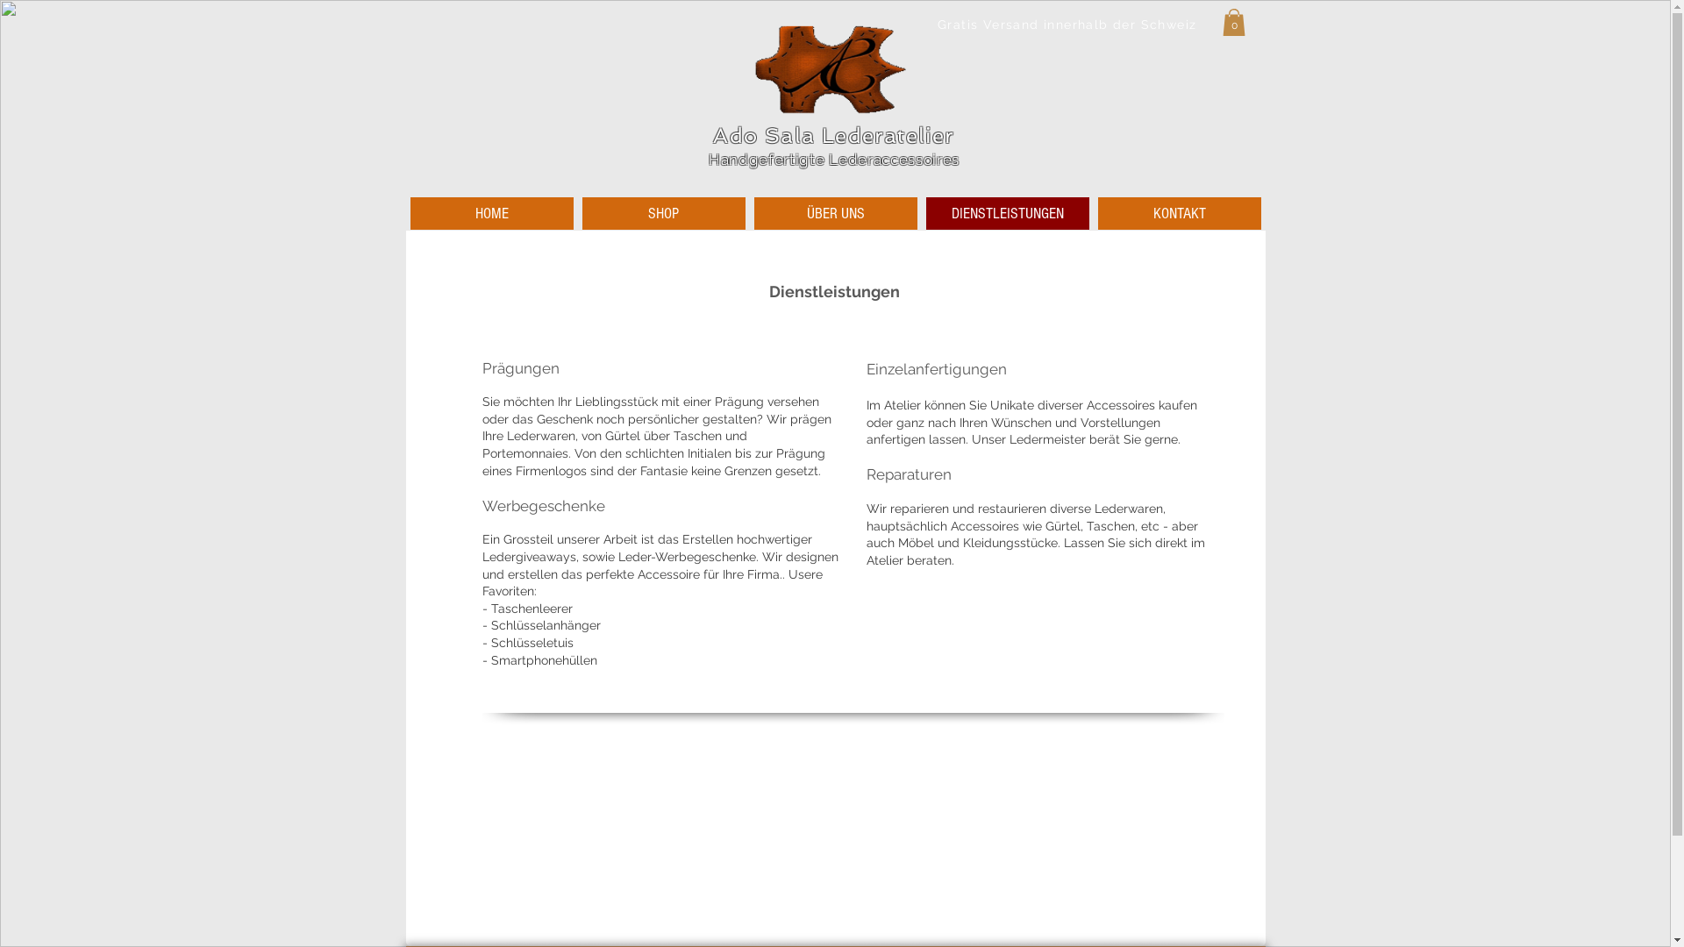 Image resolution: width=1684 pixels, height=947 pixels. I want to click on DIENSTLEISTUNGEN, so click(1008, 214).